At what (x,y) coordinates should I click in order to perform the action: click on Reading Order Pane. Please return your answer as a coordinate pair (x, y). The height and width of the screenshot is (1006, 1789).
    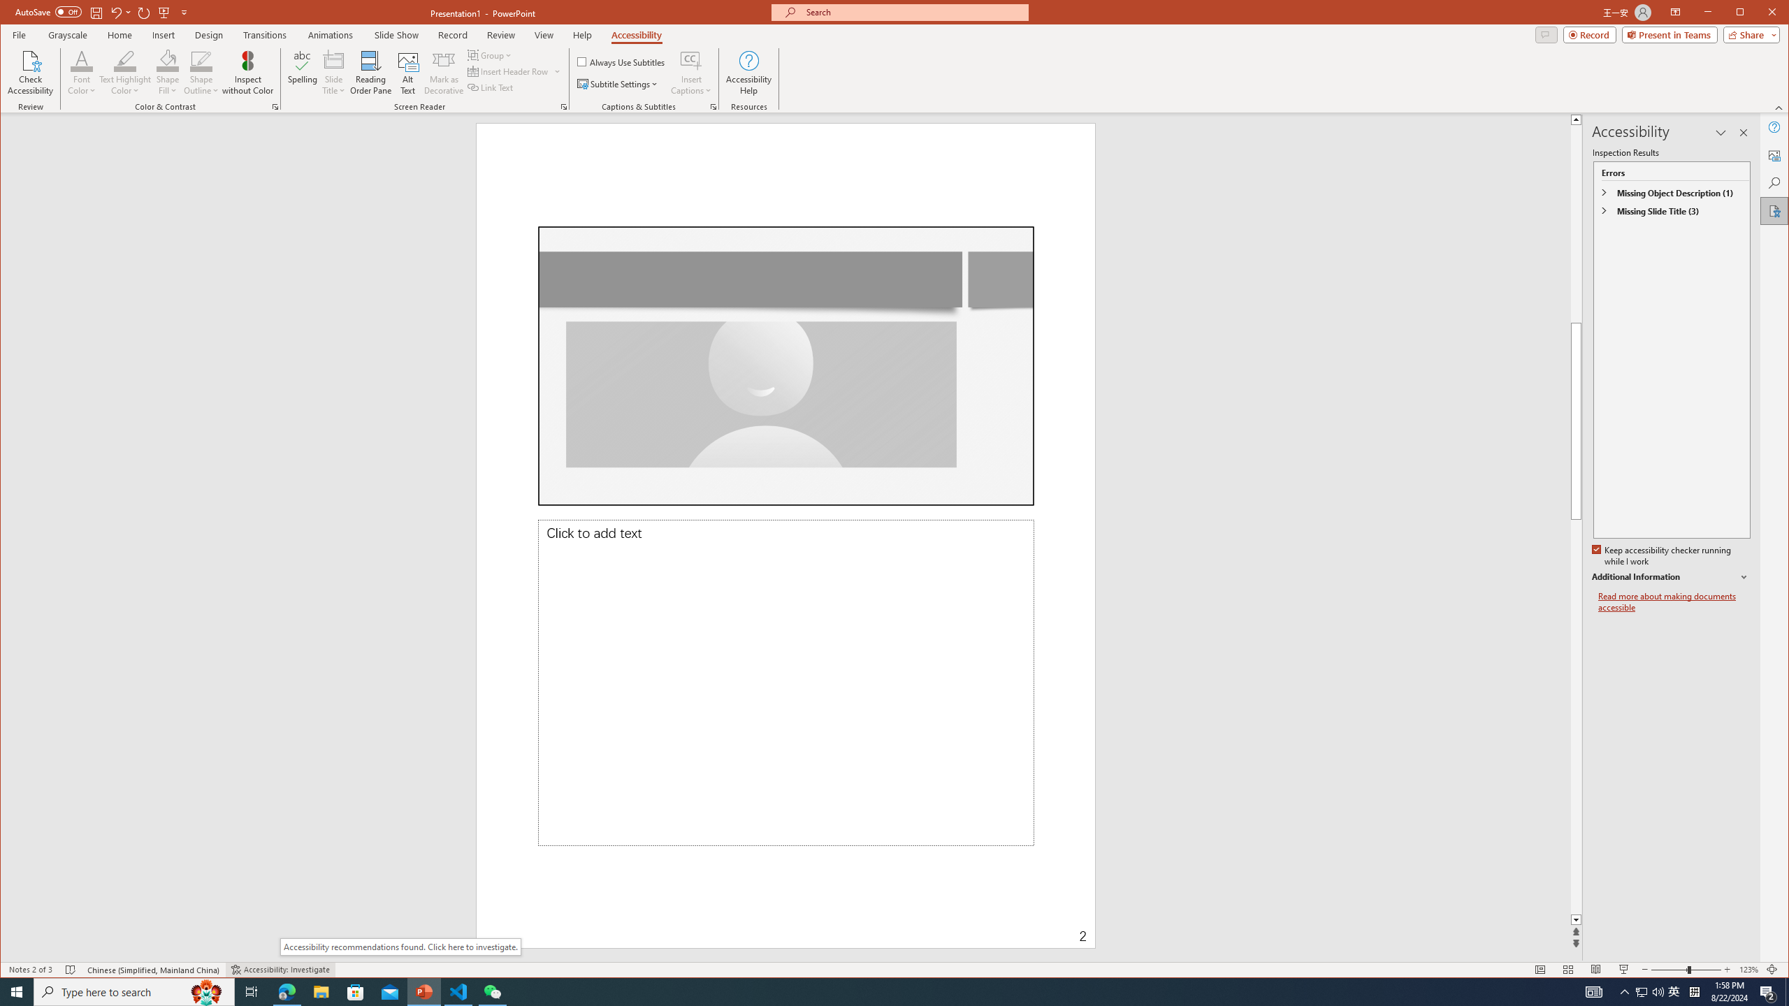
    Looking at the image, I should click on (371, 73).